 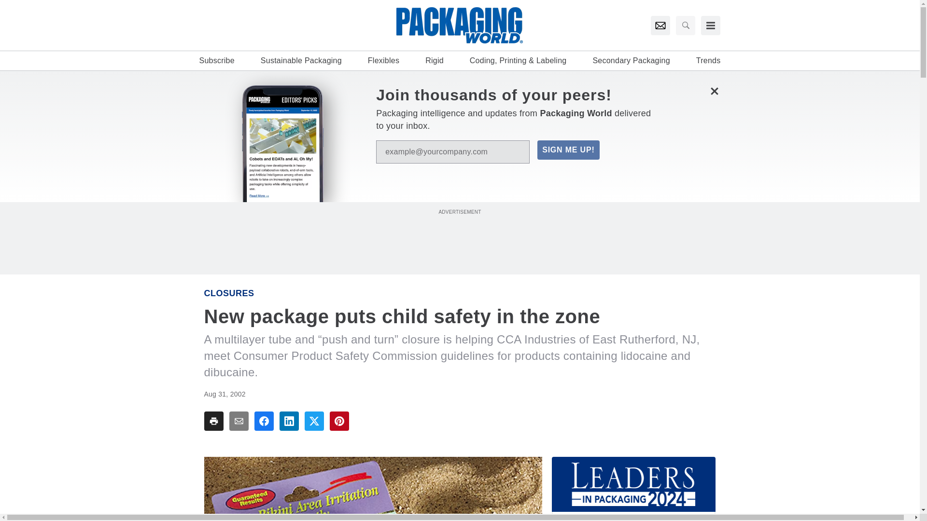 I want to click on Secondary Packaging, so click(x=631, y=61).